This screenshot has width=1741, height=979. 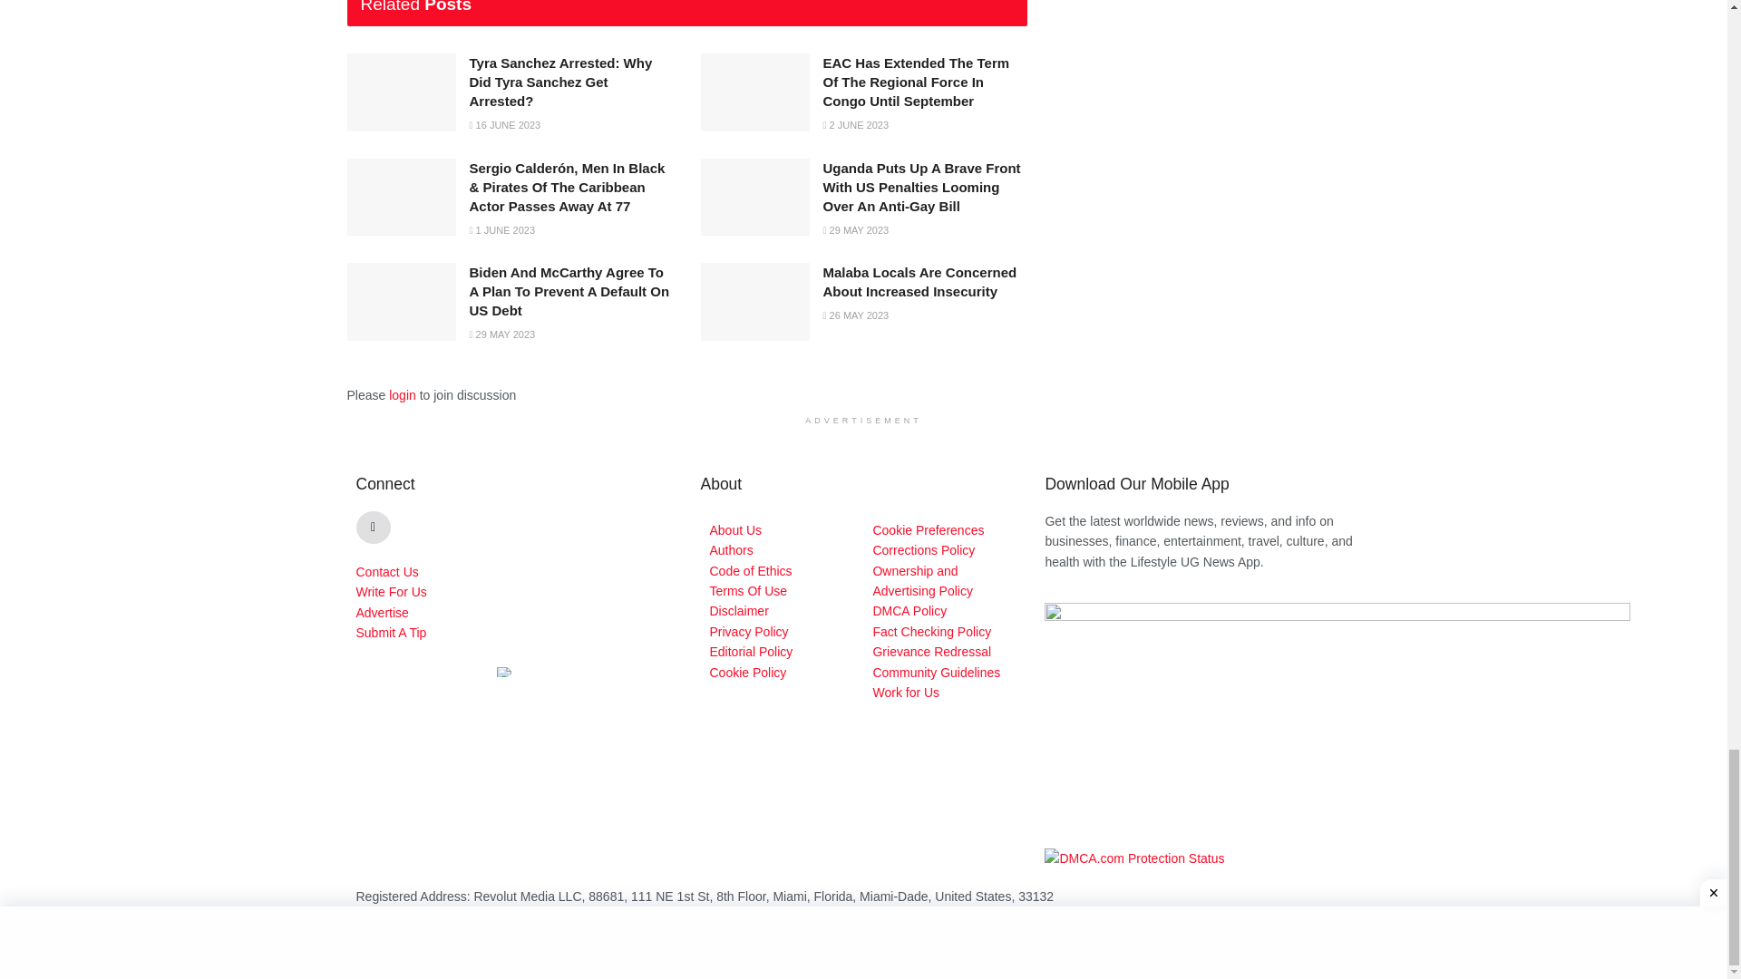 What do you see at coordinates (506, 124) in the screenshot?
I see `16 JUNE 2023` at bounding box center [506, 124].